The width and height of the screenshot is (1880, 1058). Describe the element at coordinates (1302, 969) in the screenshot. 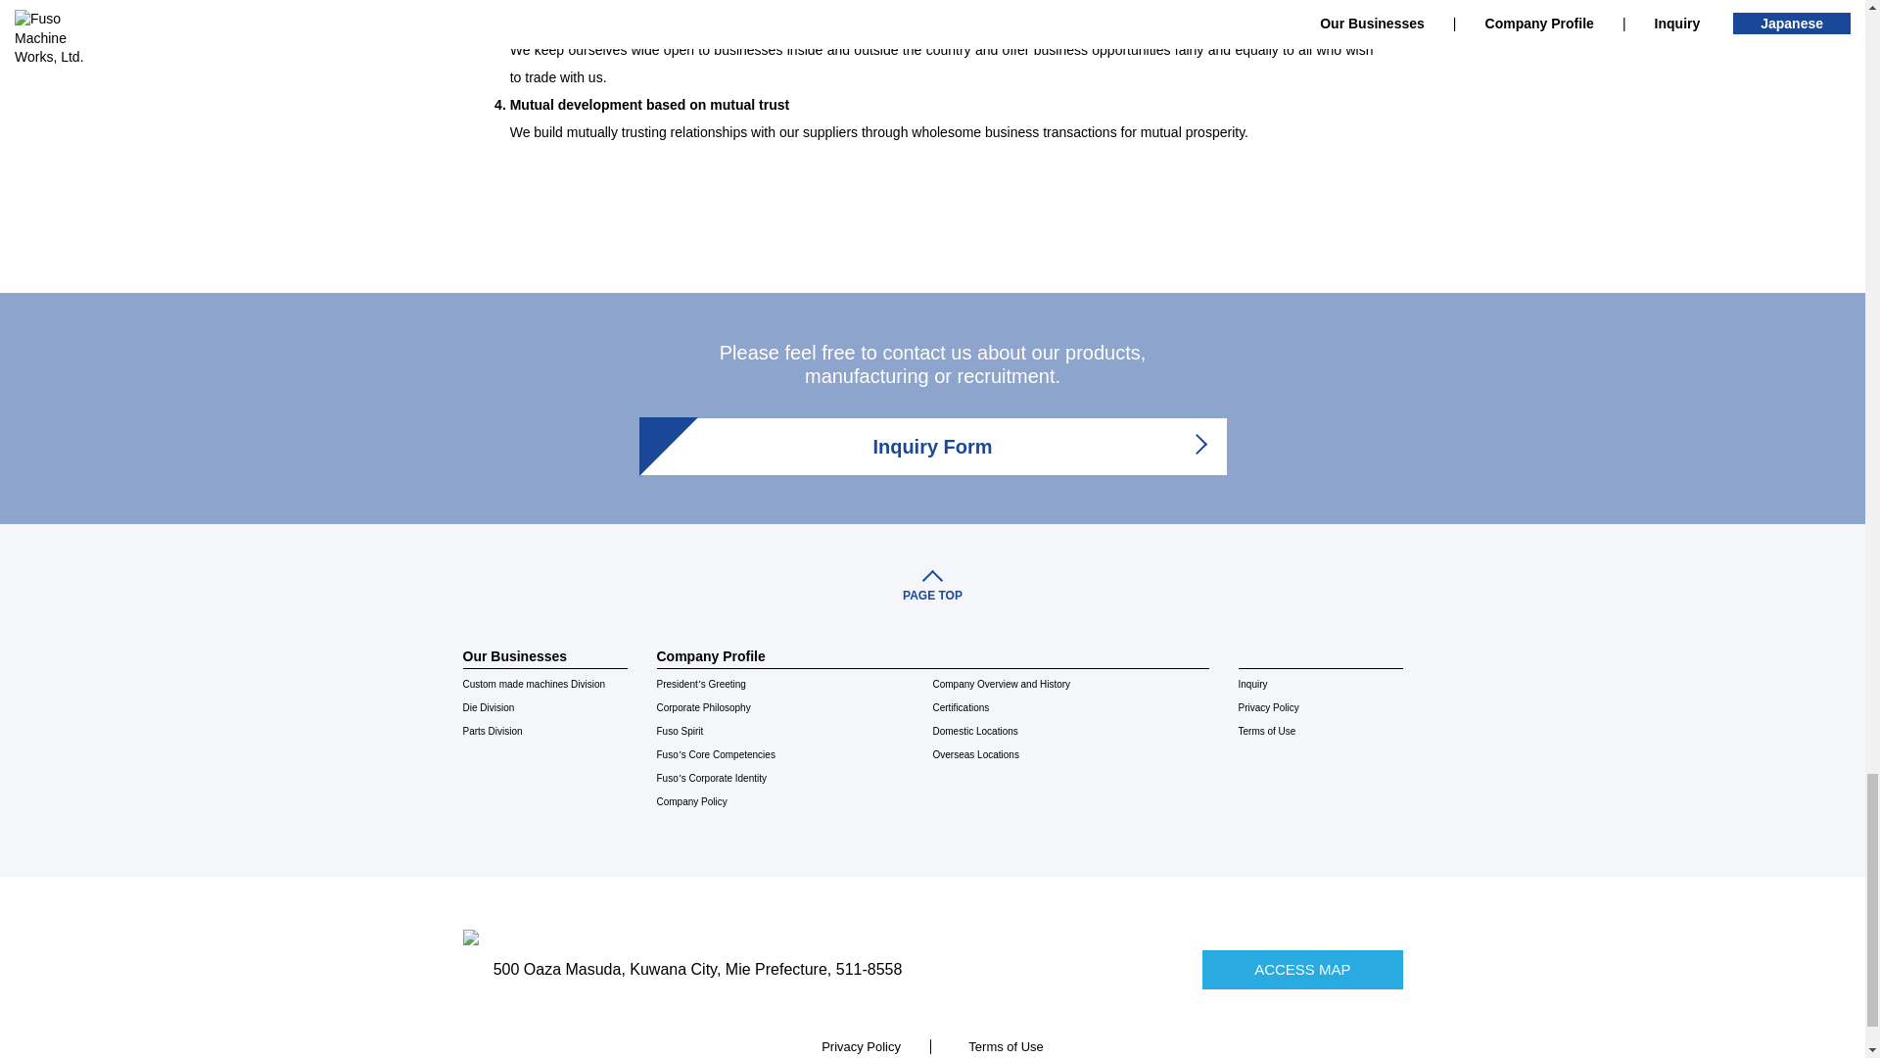

I see `ACCESS MAP` at that location.